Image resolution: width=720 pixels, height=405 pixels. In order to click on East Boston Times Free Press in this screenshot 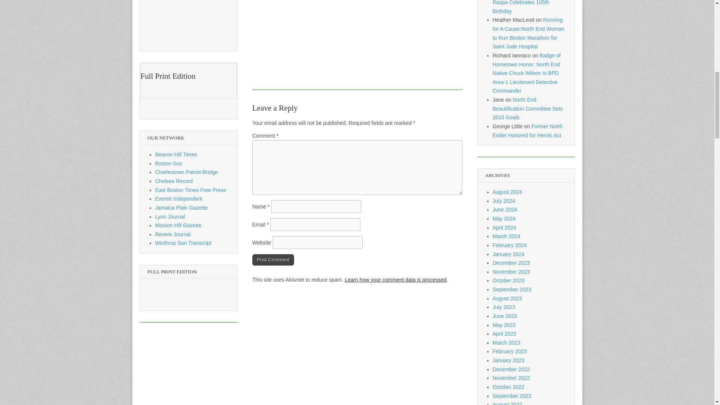, I will do `click(190, 190)`.